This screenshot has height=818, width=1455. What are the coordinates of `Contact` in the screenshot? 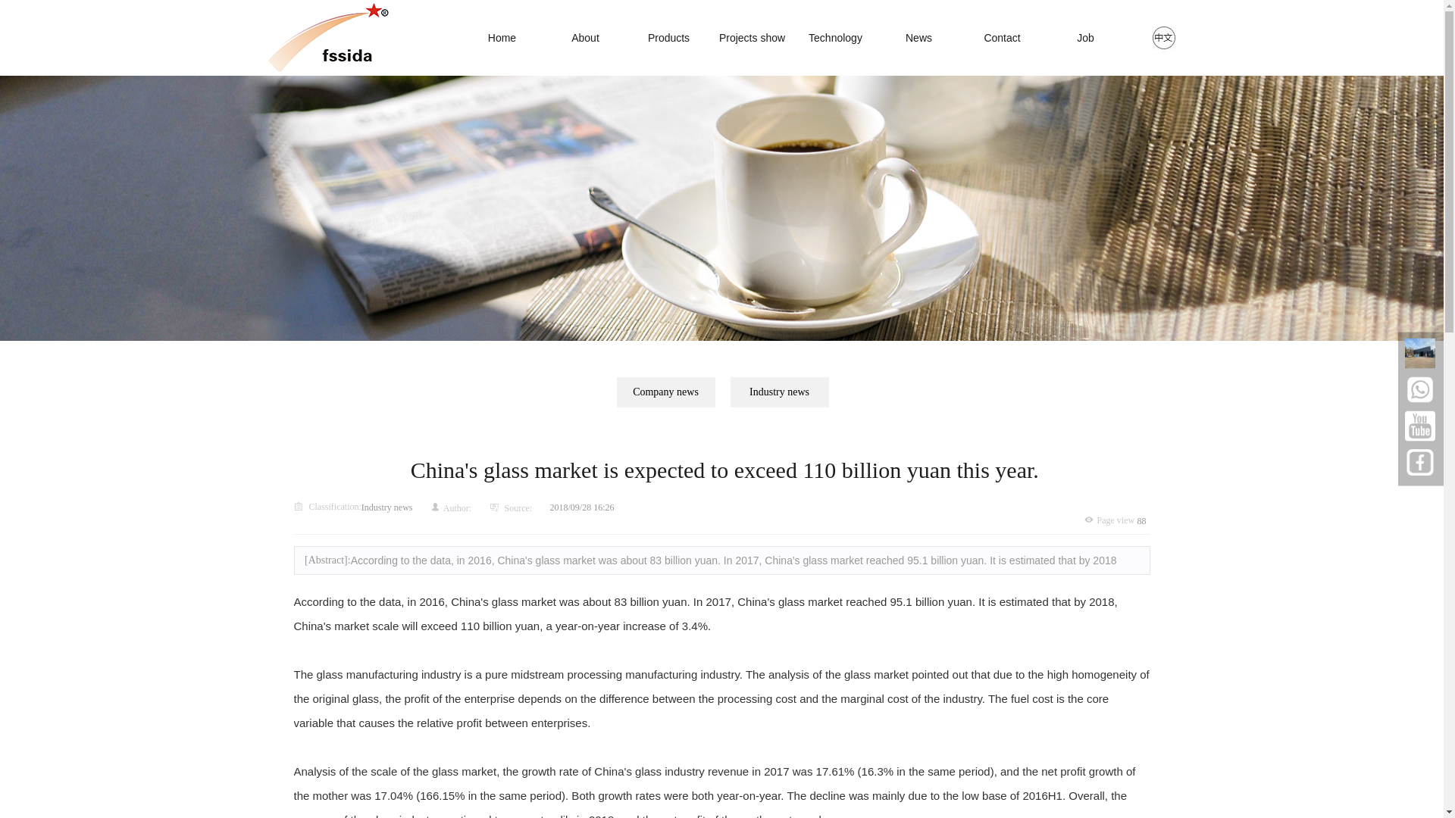 It's located at (1002, 38).